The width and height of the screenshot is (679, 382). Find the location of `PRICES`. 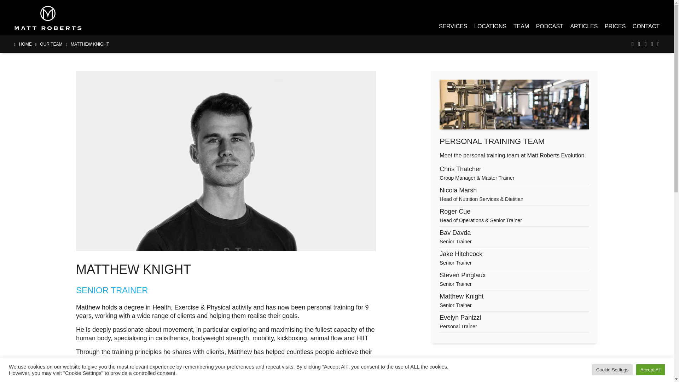

PRICES is located at coordinates (490, 26).